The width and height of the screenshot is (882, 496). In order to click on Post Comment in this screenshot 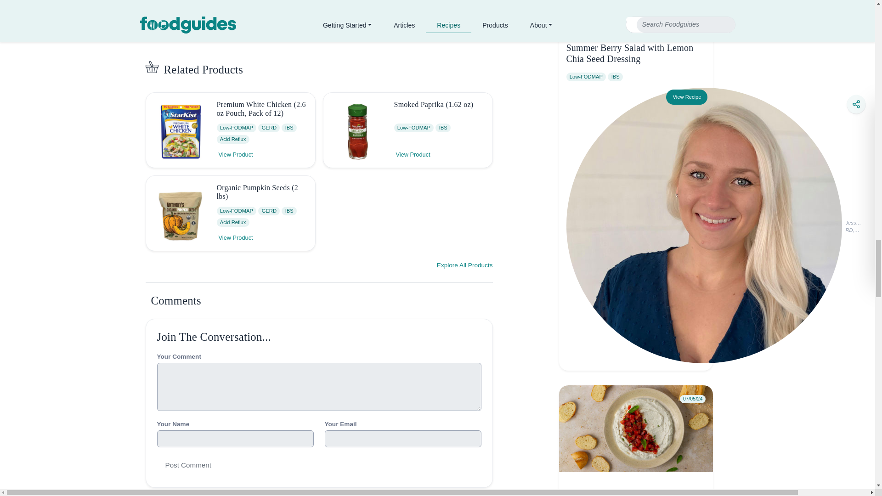, I will do `click(188, 465)`.